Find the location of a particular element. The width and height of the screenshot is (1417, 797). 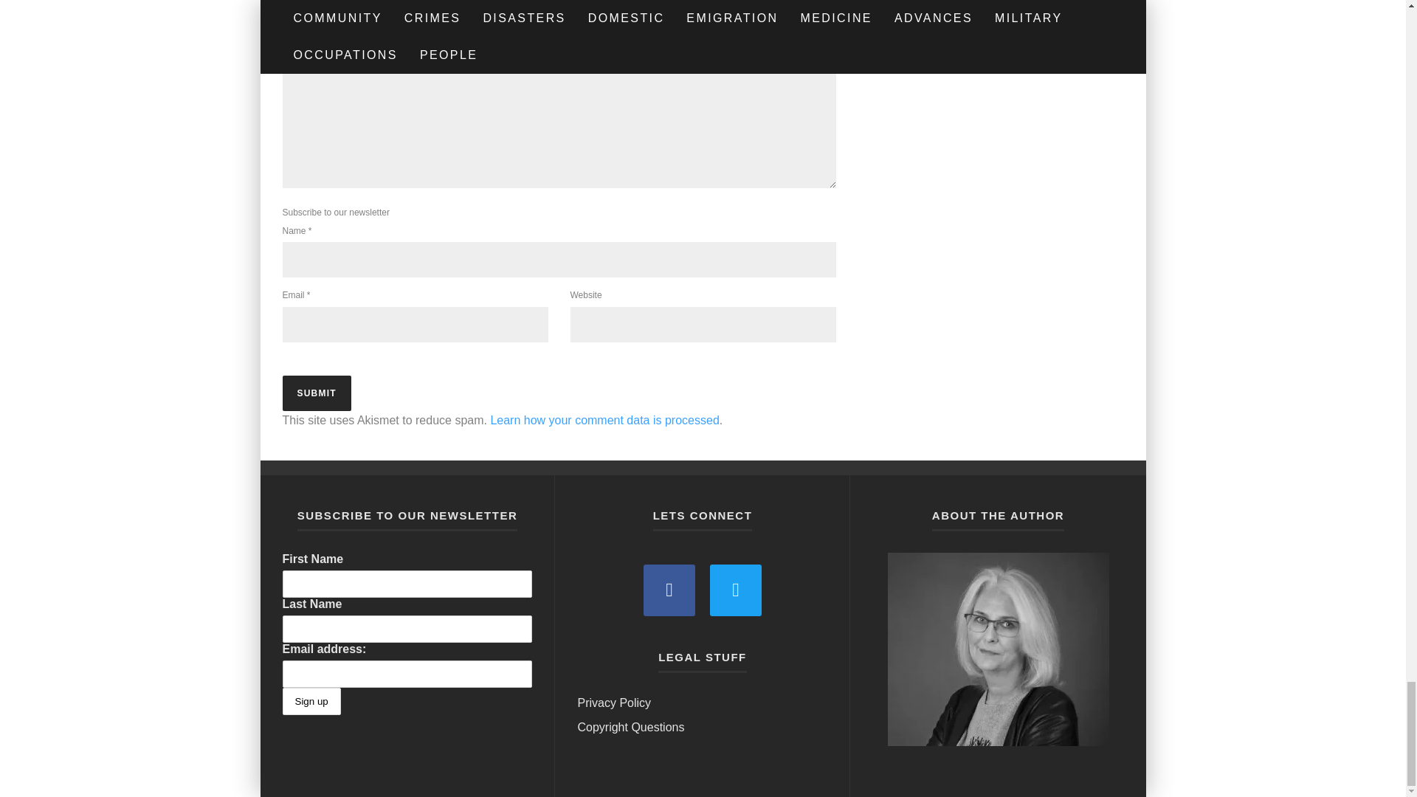

Submit is located at coordinates (316, 393).